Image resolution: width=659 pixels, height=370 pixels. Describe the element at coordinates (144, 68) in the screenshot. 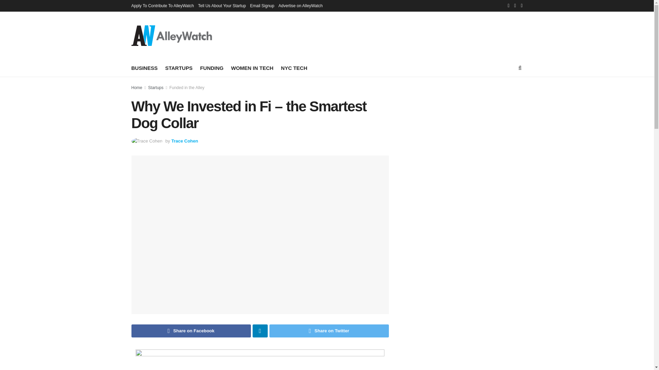

I see `BUSINESS` at that location.